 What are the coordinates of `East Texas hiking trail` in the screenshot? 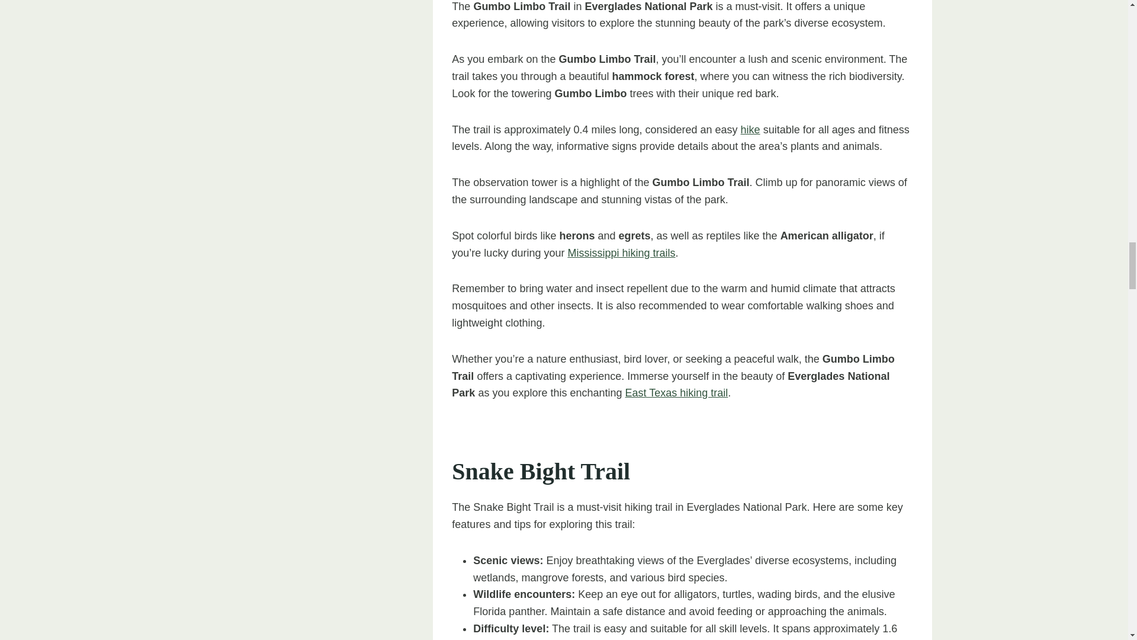 It's located at (677, 392).